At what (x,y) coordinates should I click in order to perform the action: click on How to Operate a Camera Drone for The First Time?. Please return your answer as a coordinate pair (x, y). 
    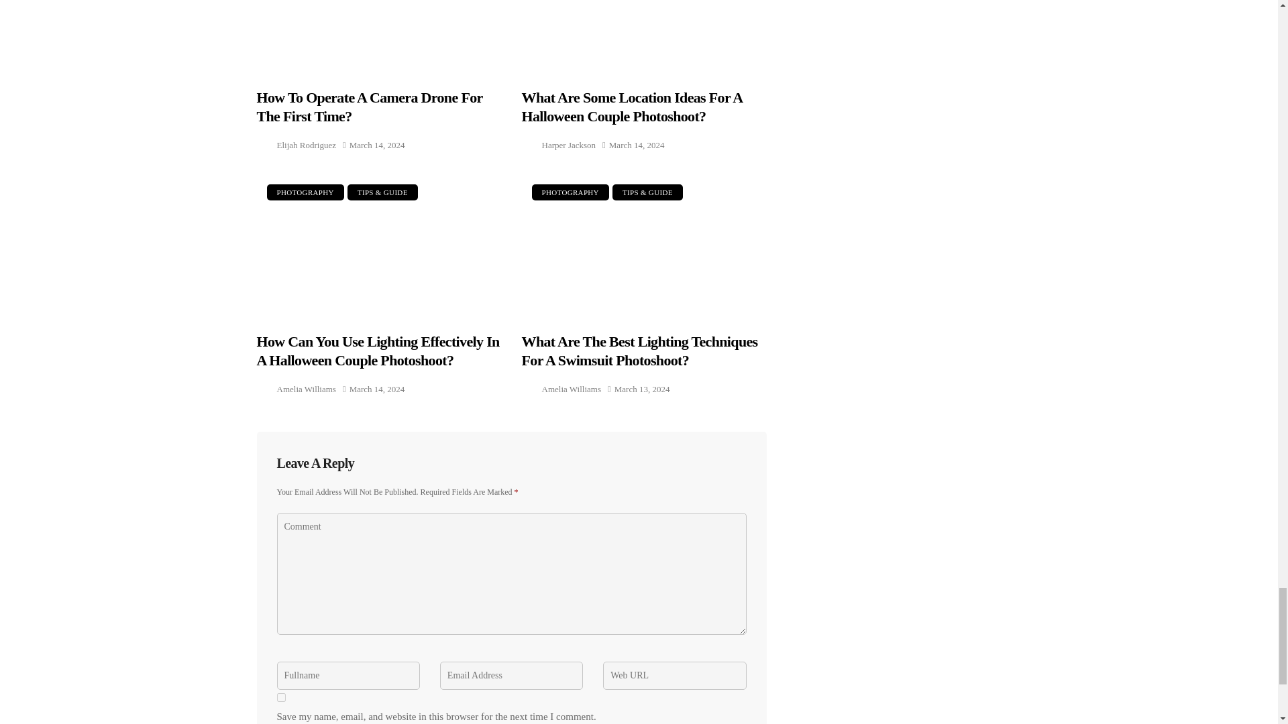
    Looking at the image, I should click on (378, 36).